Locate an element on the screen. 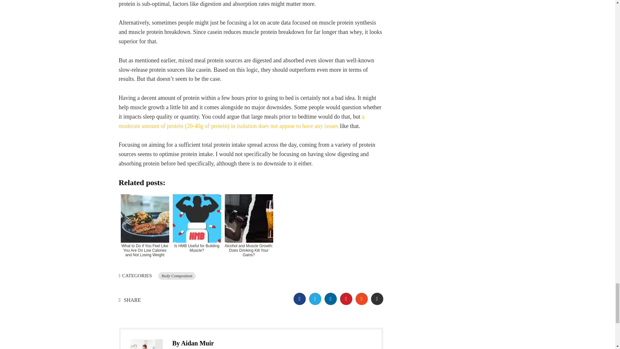 Image resolution: width=620 pixels, height=349 pixels. FACEBOOK is located at coordinates (299, 299).